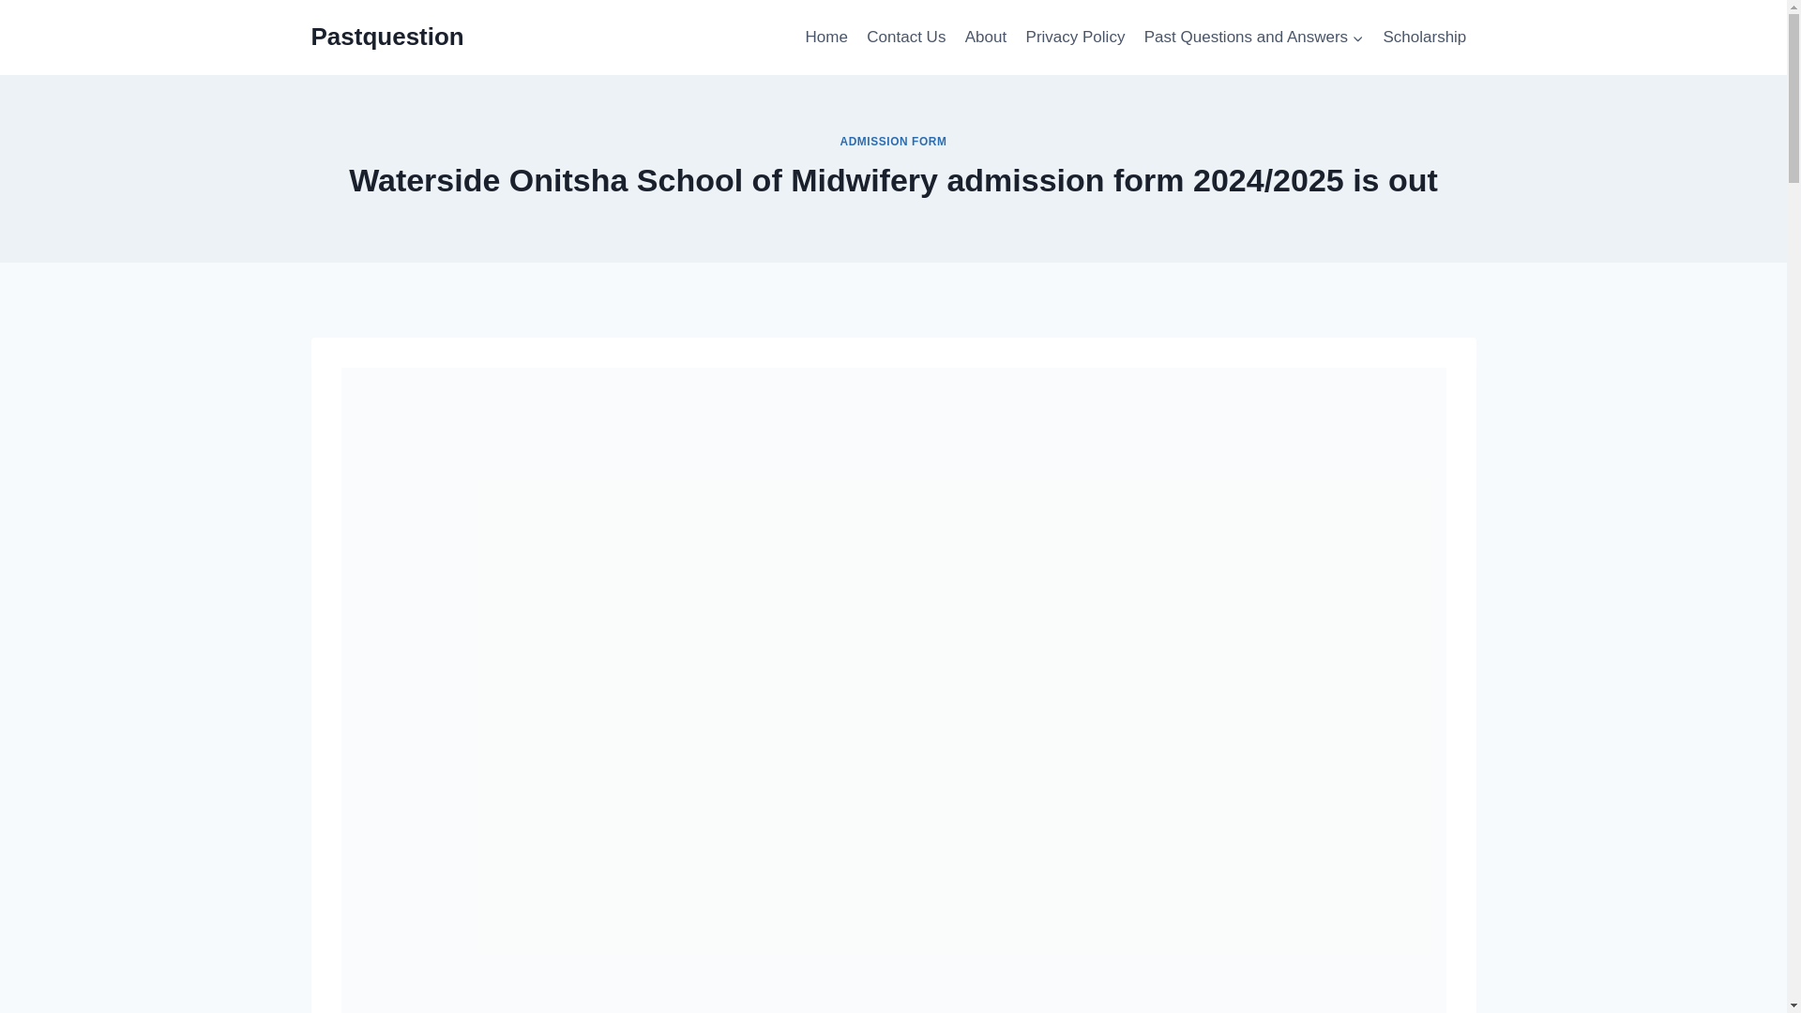 The width and height of the screenshot is (1801, 1013). I want to click on Scholarship, so click(1424, 38).